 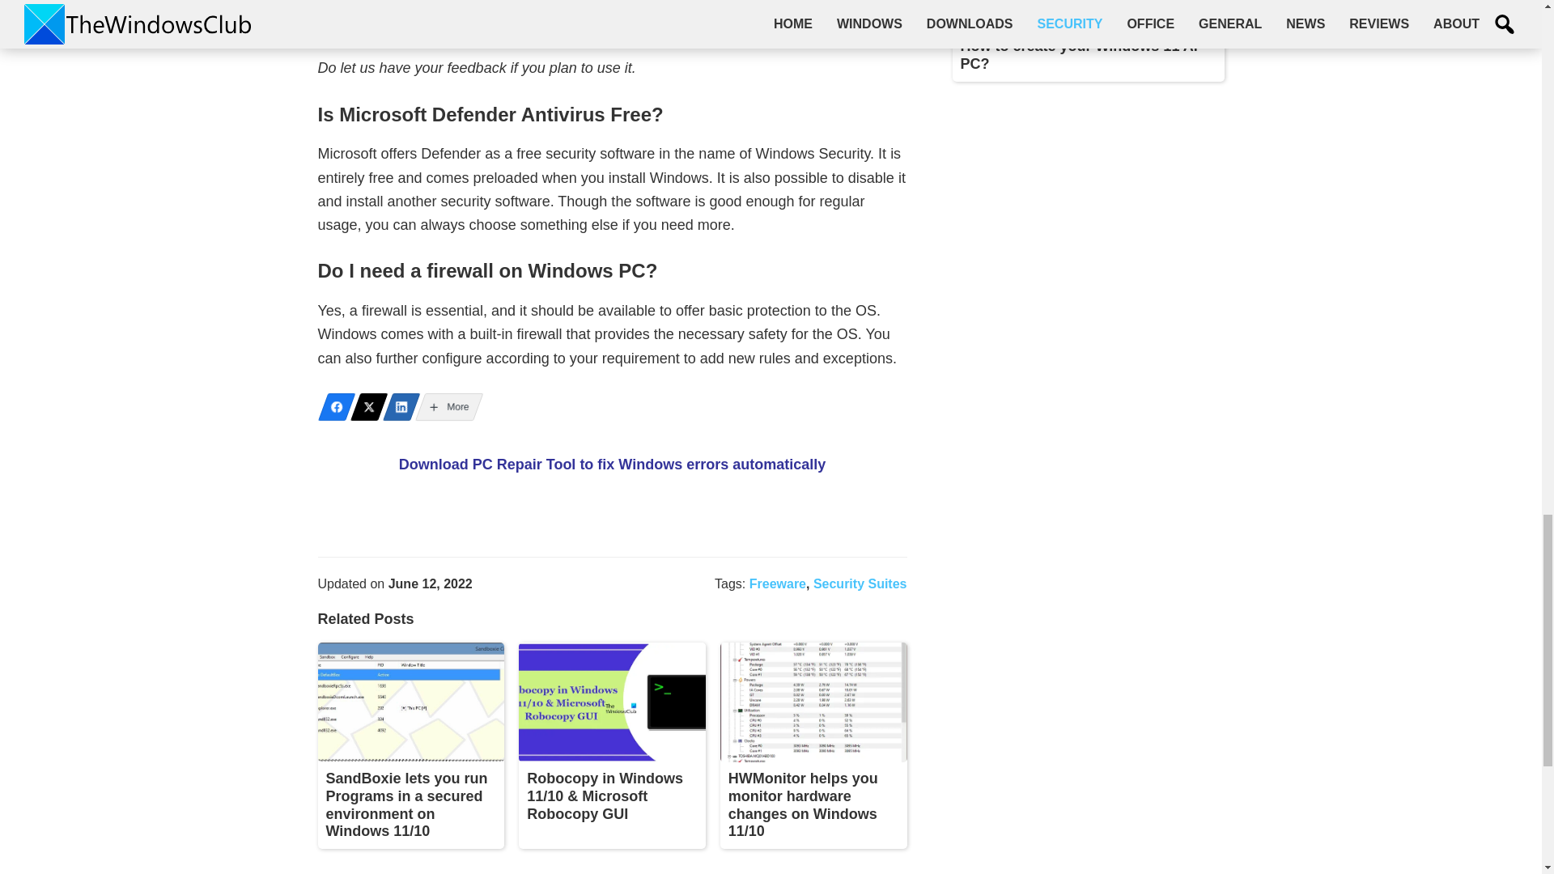 I want to click on Security Suites, so click(x=860, y=583).